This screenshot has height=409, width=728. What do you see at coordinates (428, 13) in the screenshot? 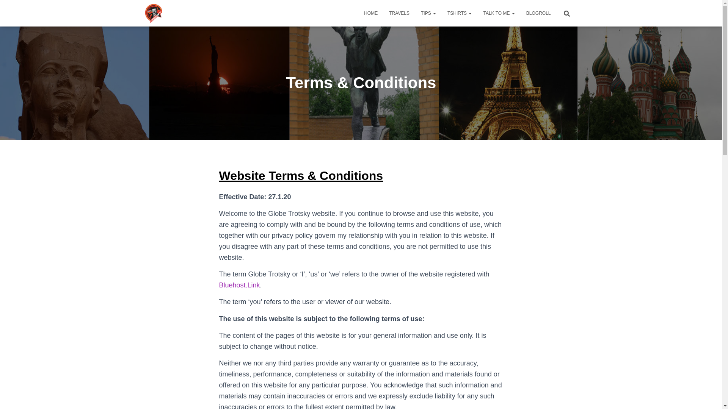
I see `Tips` at bounding box center [428, 13].